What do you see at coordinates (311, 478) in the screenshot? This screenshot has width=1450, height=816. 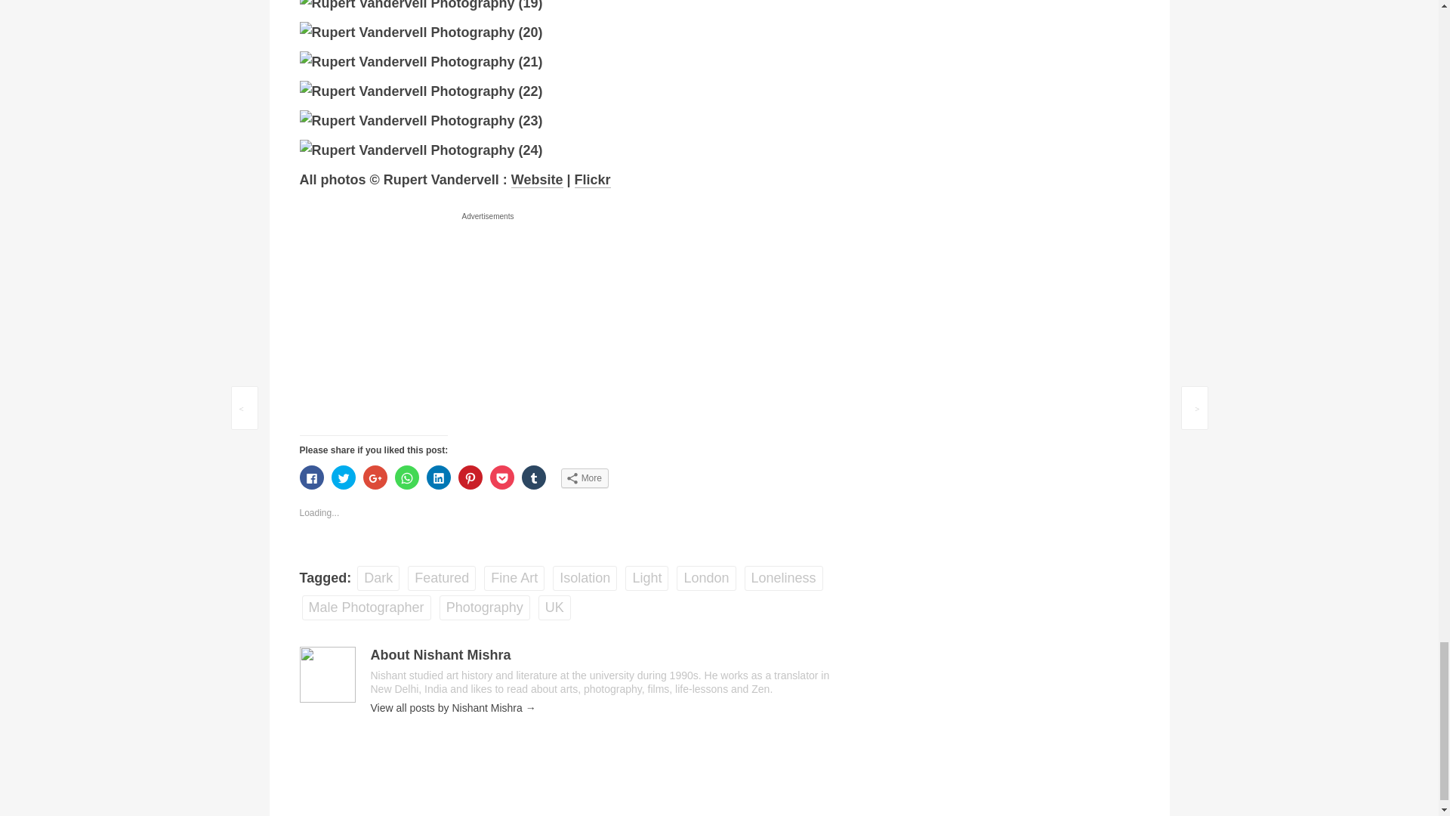 I see `Share on Facebook` at bounding box center [311, 478].